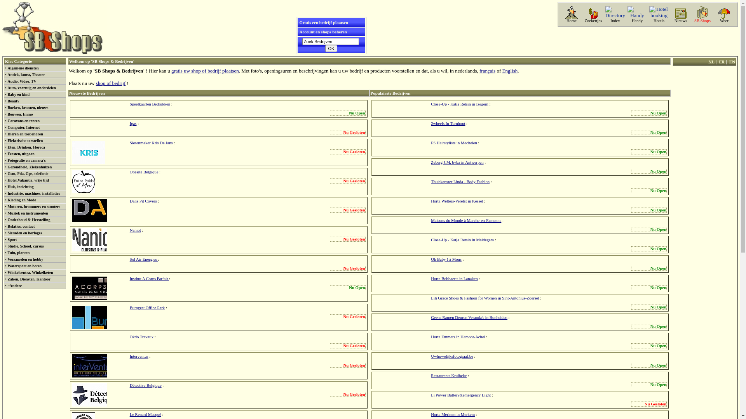  I want to click on Relaties, contact, so click(21, 227).